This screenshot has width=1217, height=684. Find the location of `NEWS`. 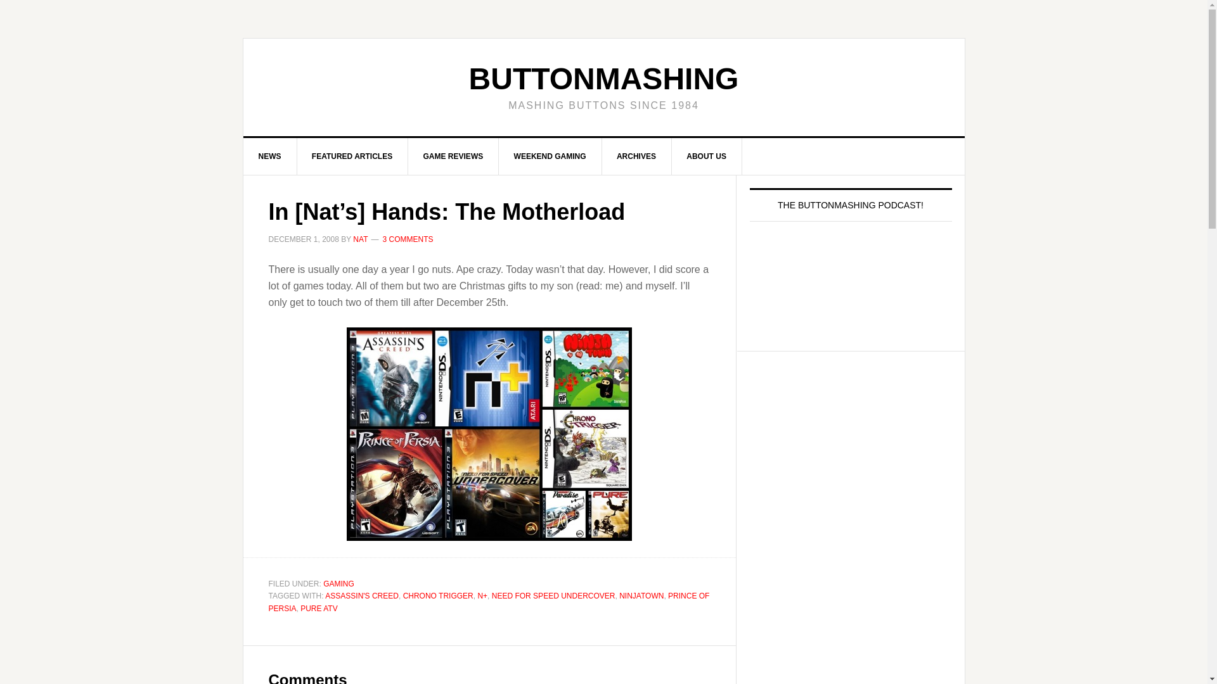

NEWS is located at coordinates (270, 156).